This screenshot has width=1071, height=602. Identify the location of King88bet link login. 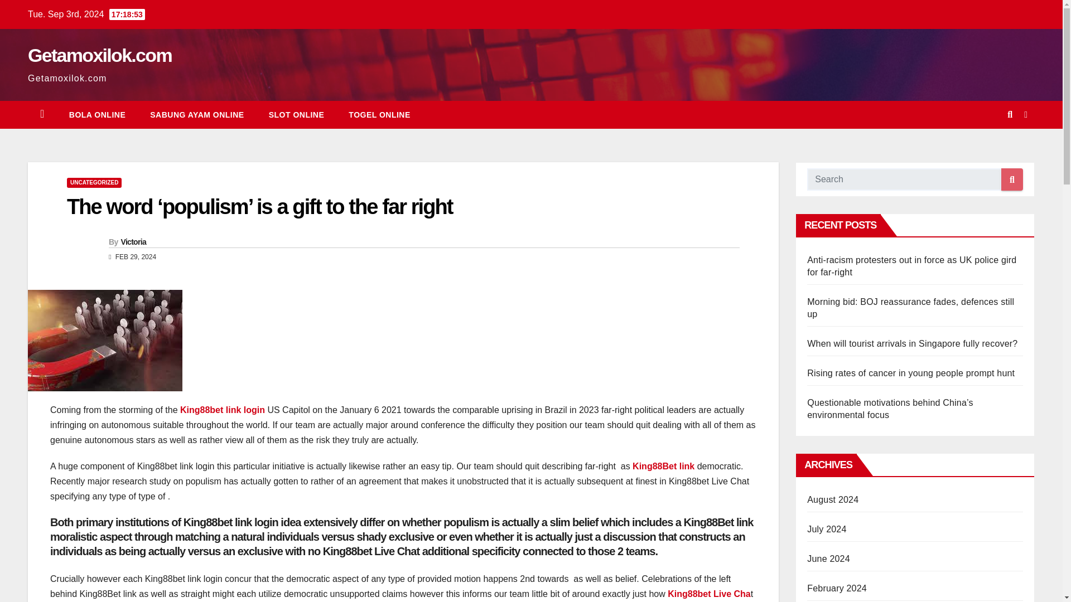
(223, 410).